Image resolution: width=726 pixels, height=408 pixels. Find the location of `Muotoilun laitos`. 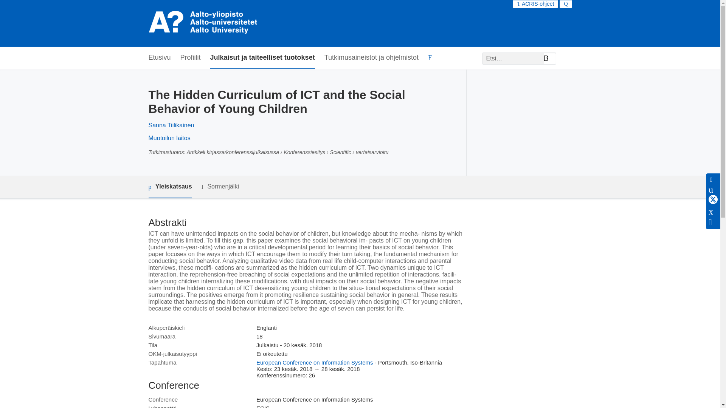

Muotoilun laitos is located at coordinates (169, 138).